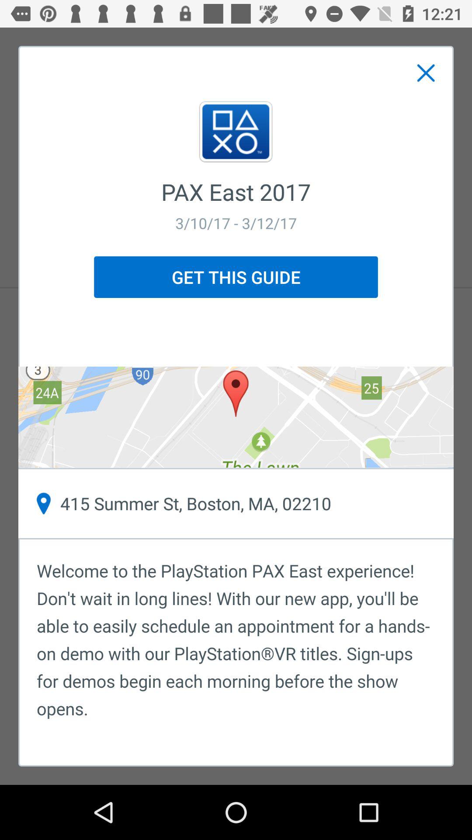  What do you see at coordinates (426, 73) in the screenshot?
I see `open item above pax east 2017` at bounding box center [426, 73].